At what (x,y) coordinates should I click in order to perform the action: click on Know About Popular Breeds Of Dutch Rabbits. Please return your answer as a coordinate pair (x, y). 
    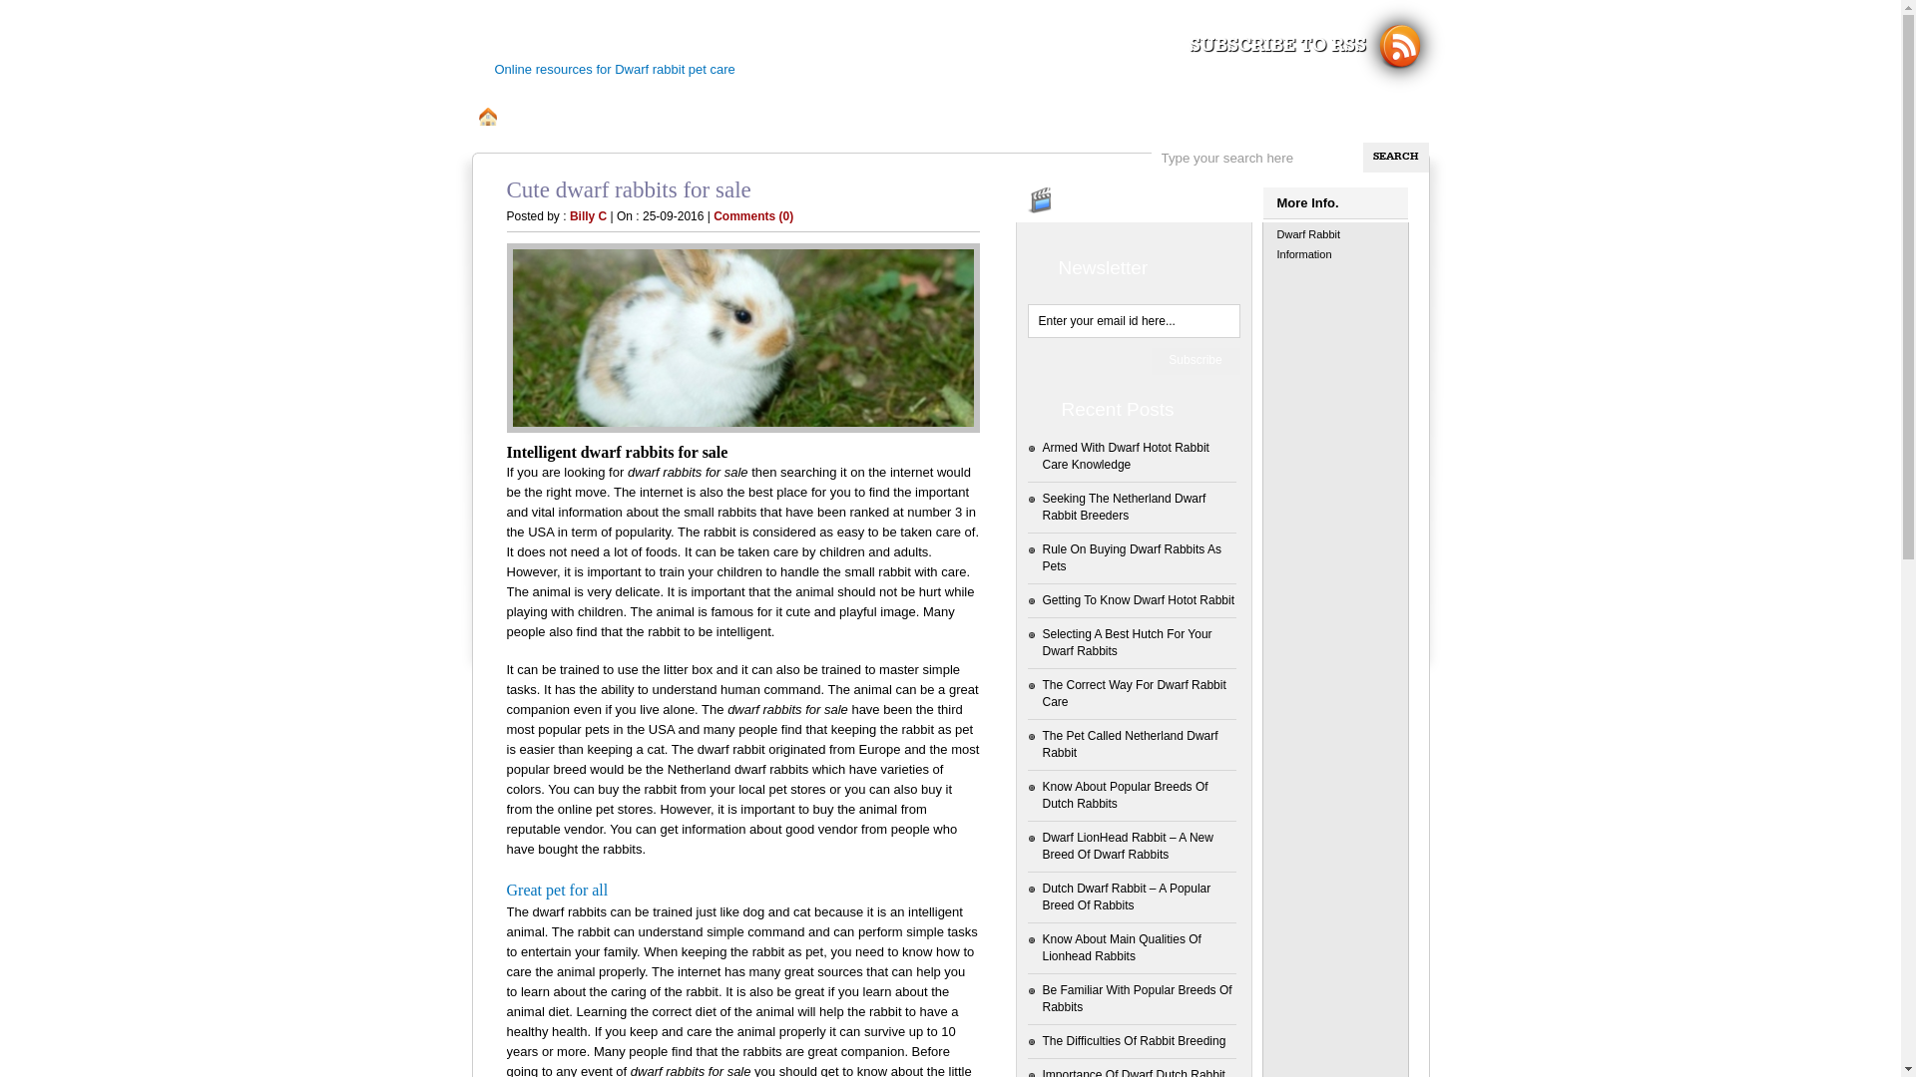
    Looking at the image, I should click on (1125, 796).